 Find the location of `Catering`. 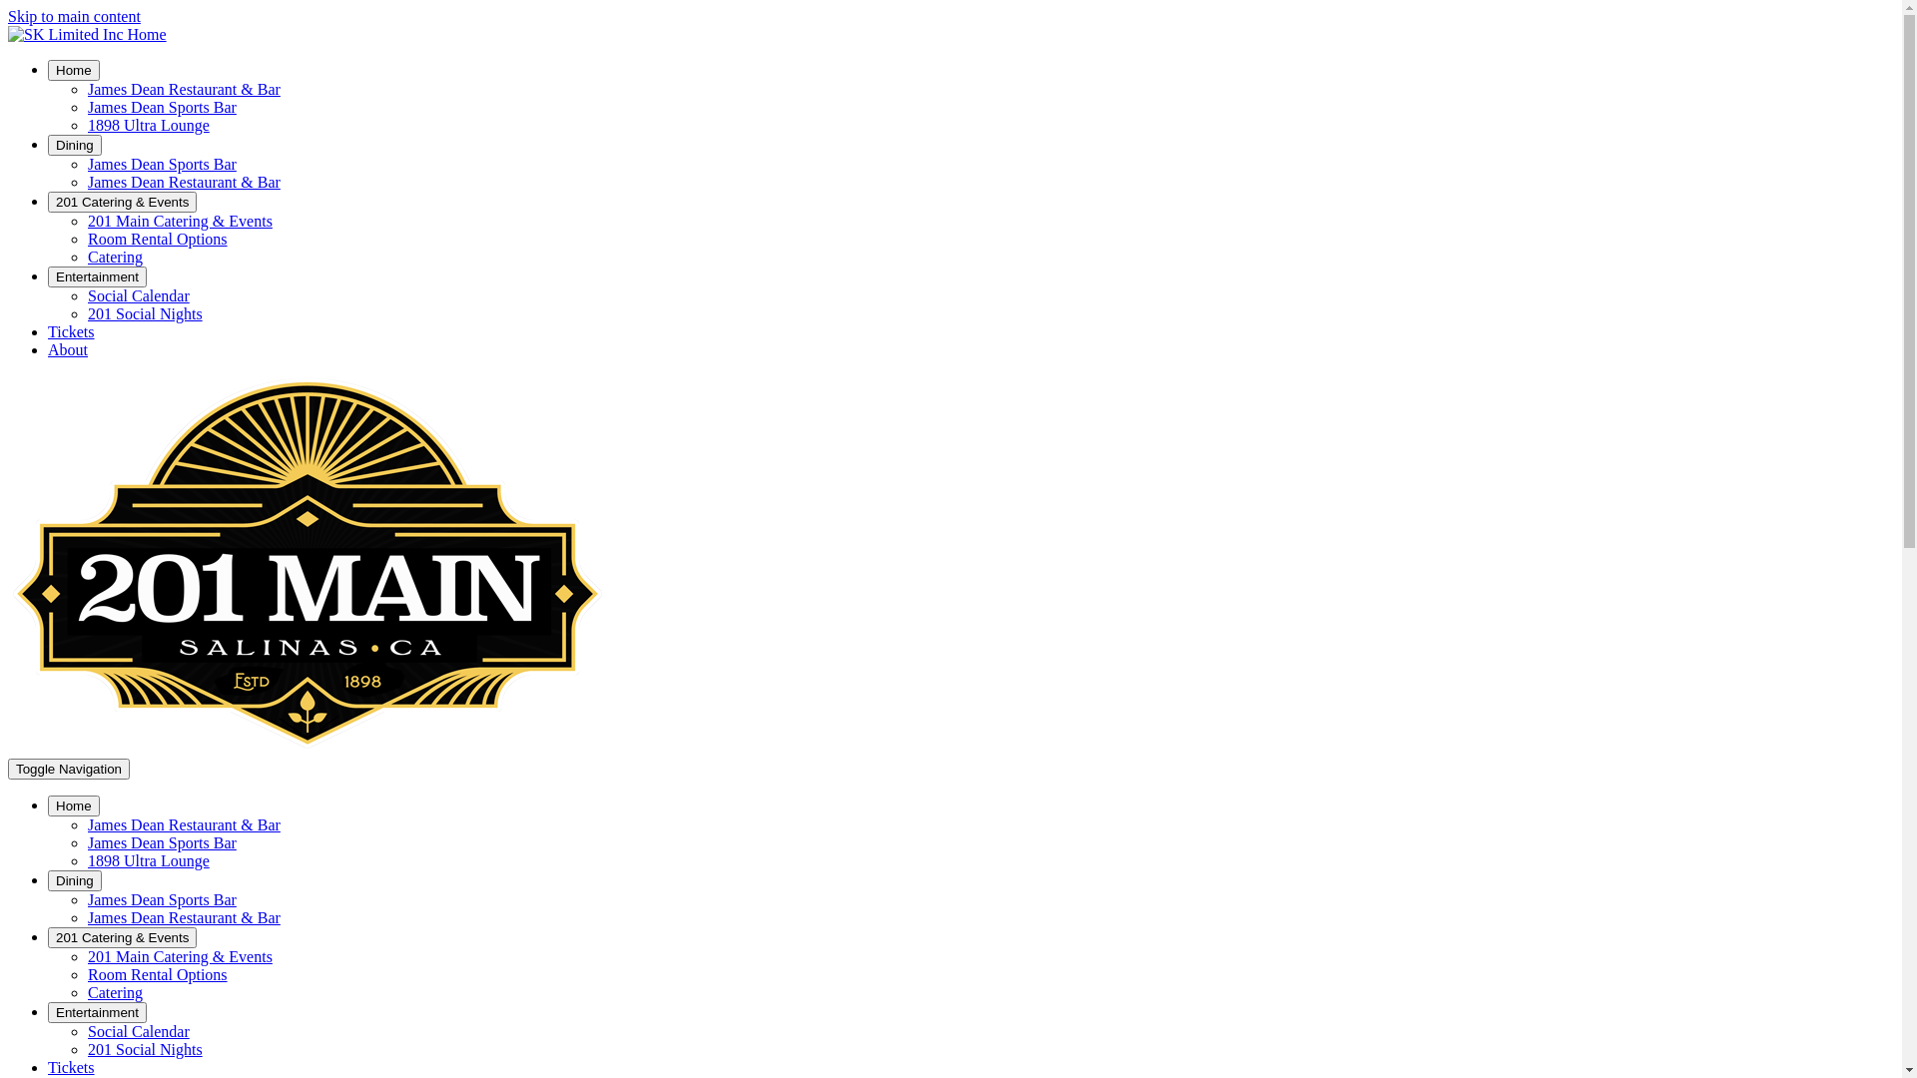

Catering is located at coordinates (116, 992).